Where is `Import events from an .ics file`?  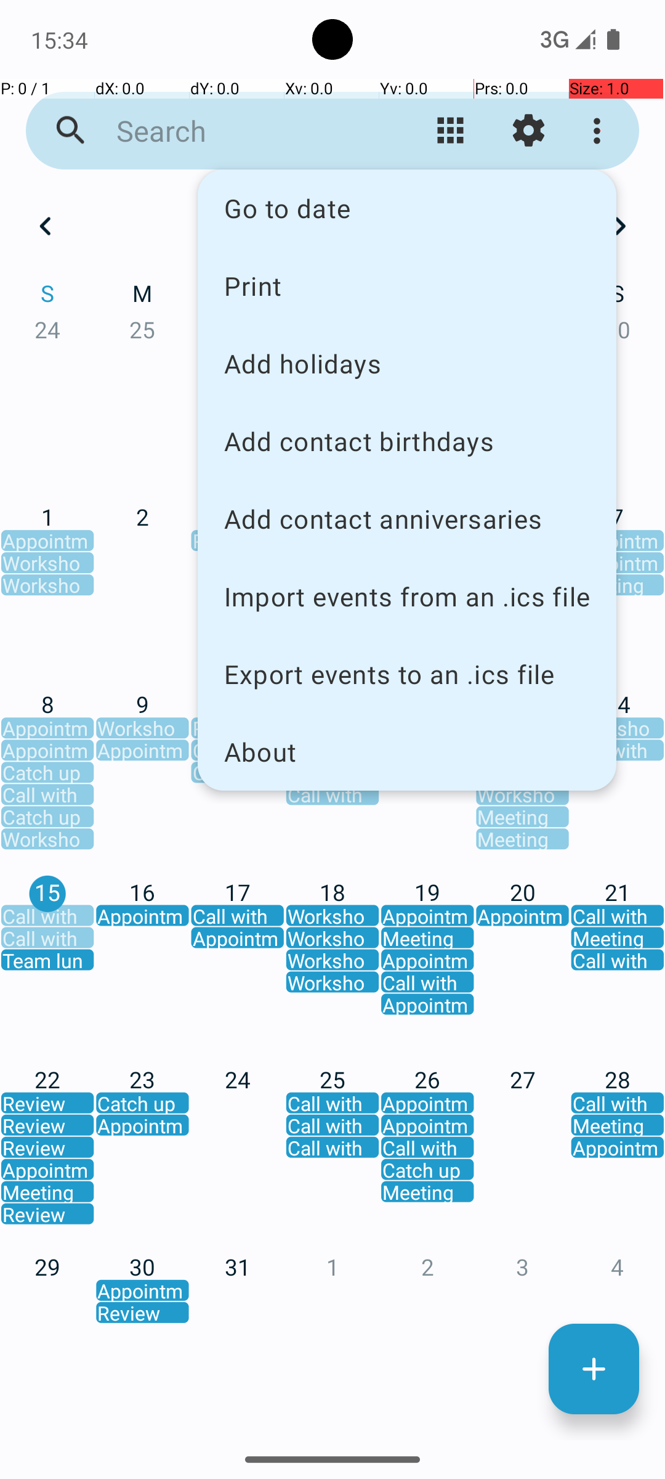
Import events from an .ics file is located at coordinates (407, 597).